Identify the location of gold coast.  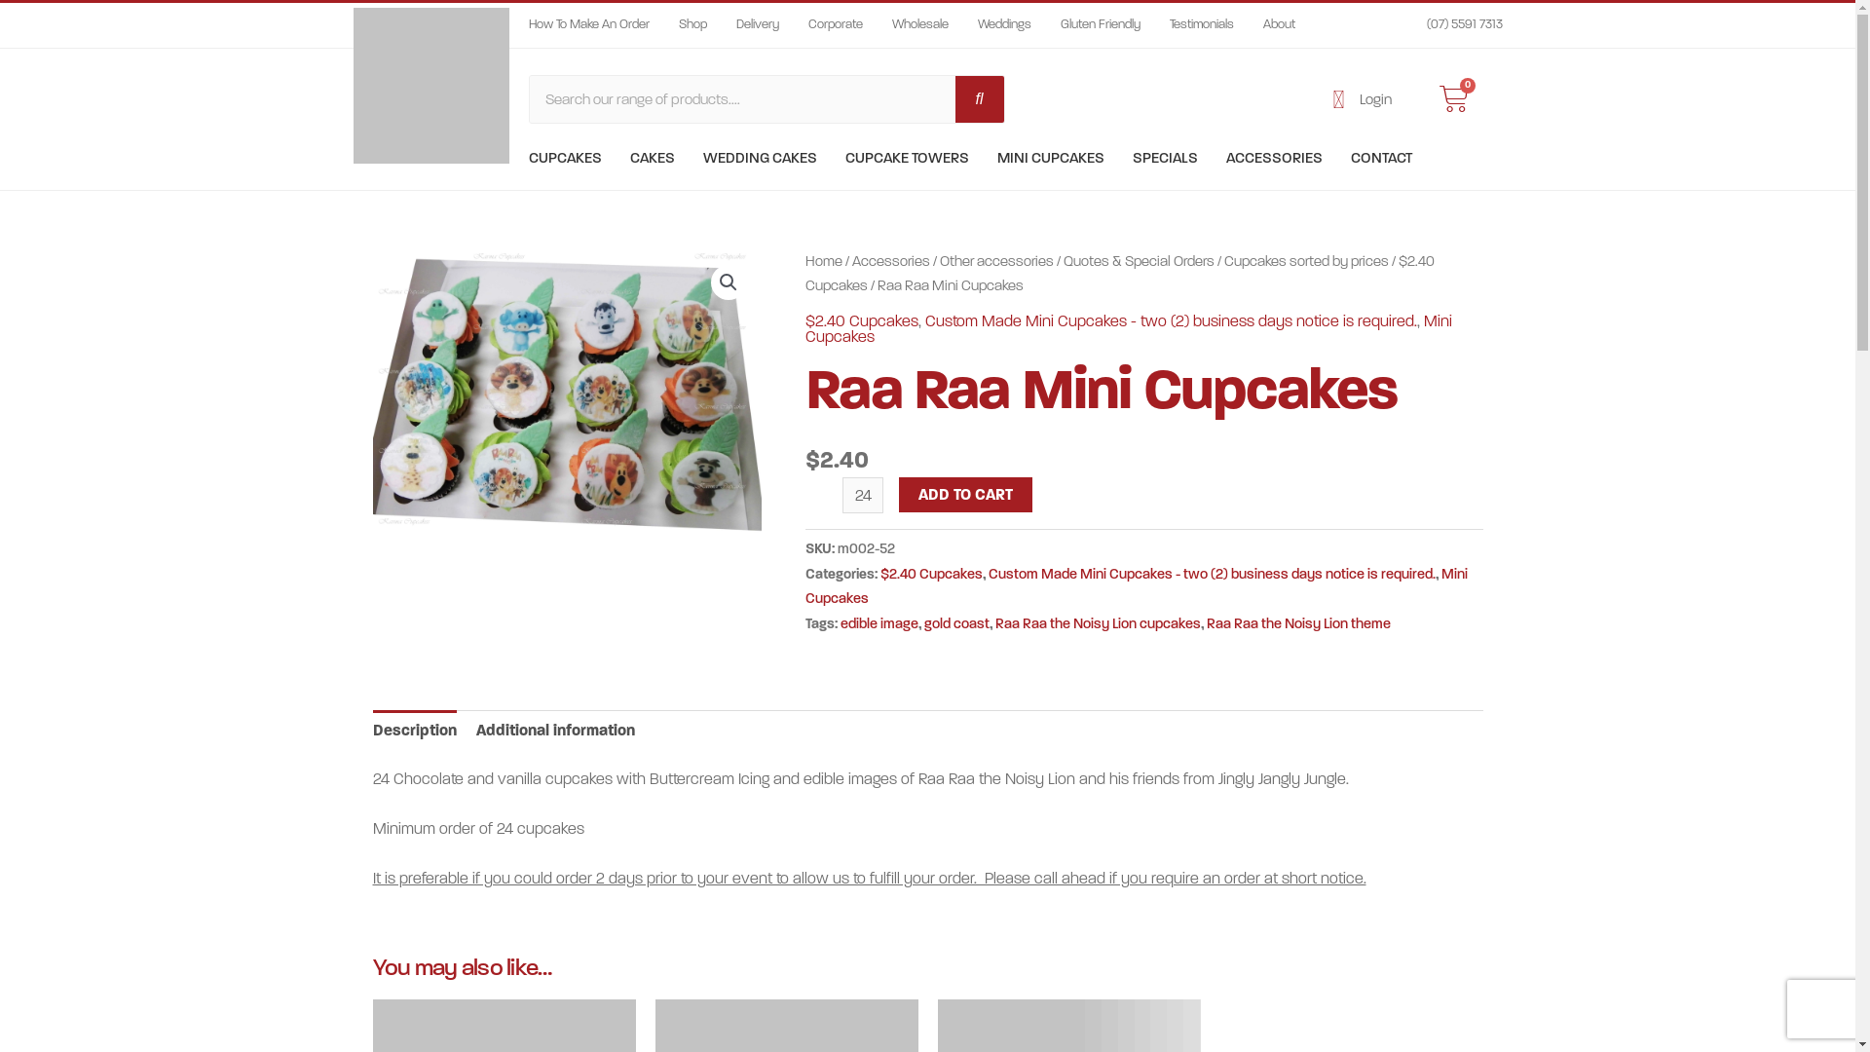
(956, 623).